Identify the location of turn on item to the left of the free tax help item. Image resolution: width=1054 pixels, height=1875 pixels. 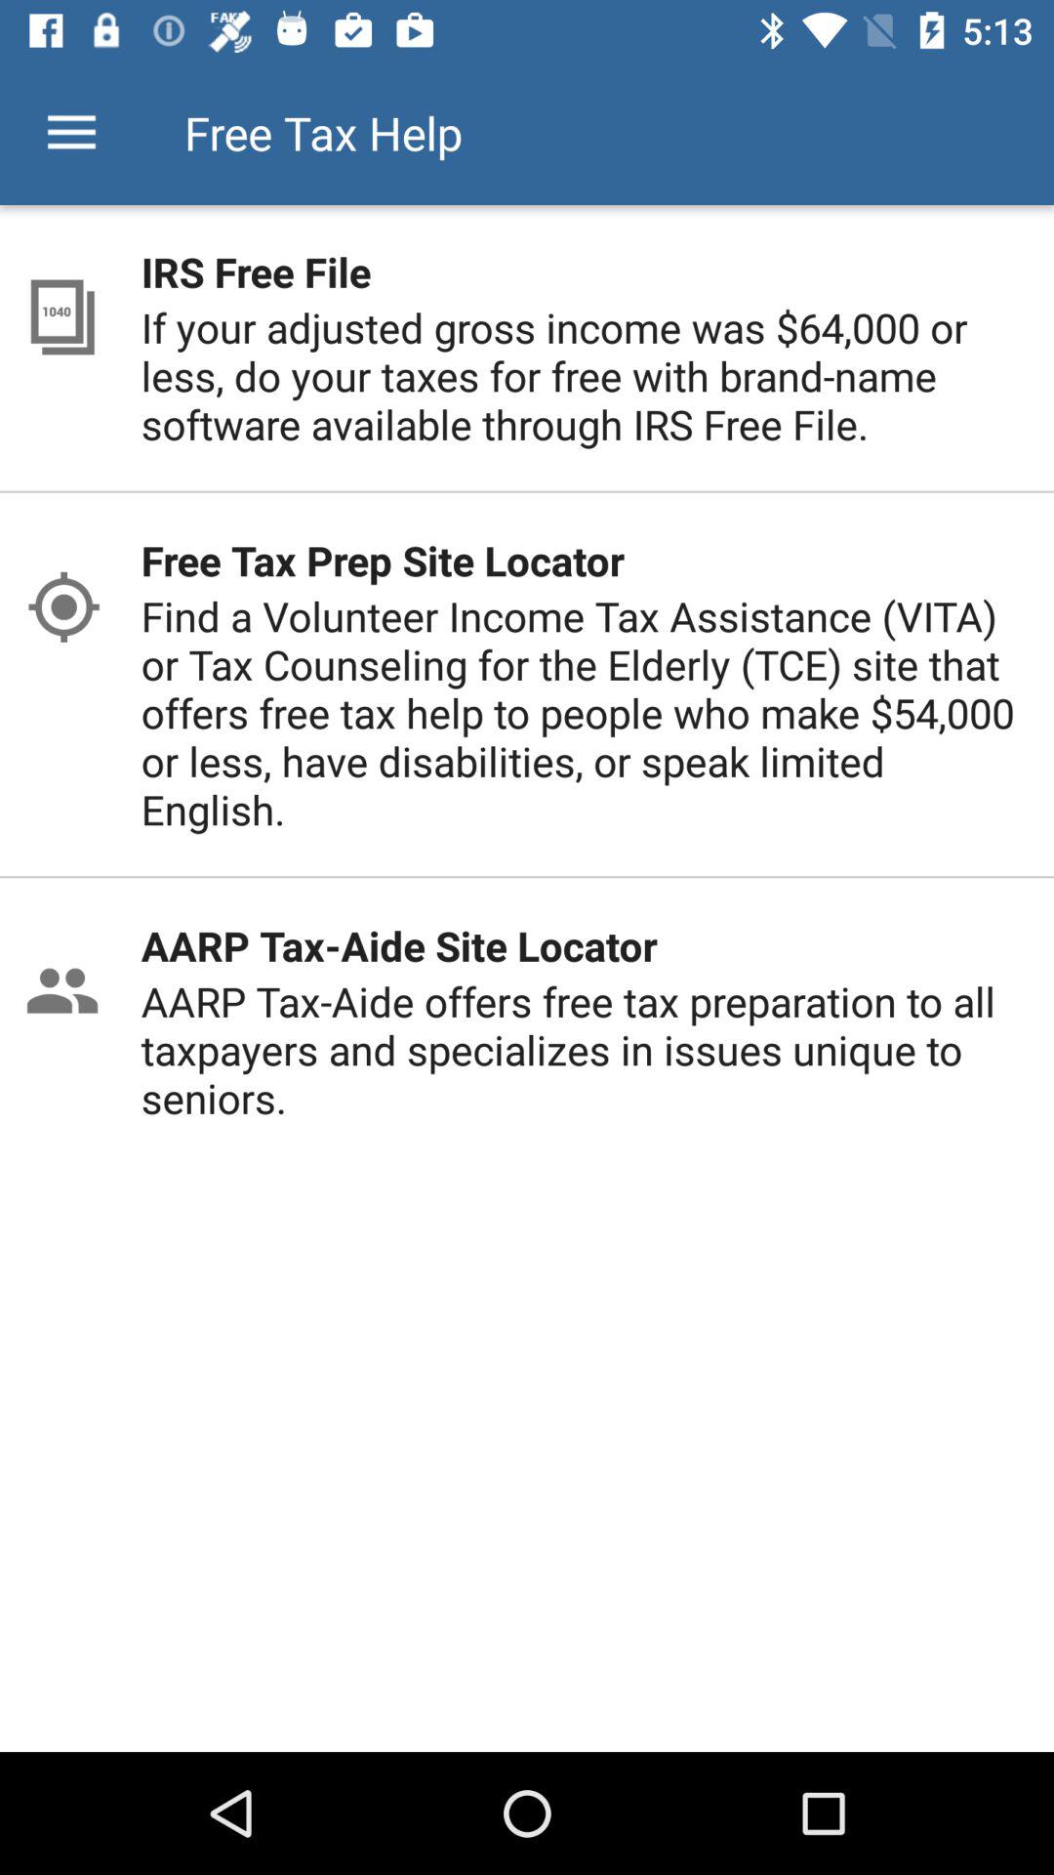
(71, 133).